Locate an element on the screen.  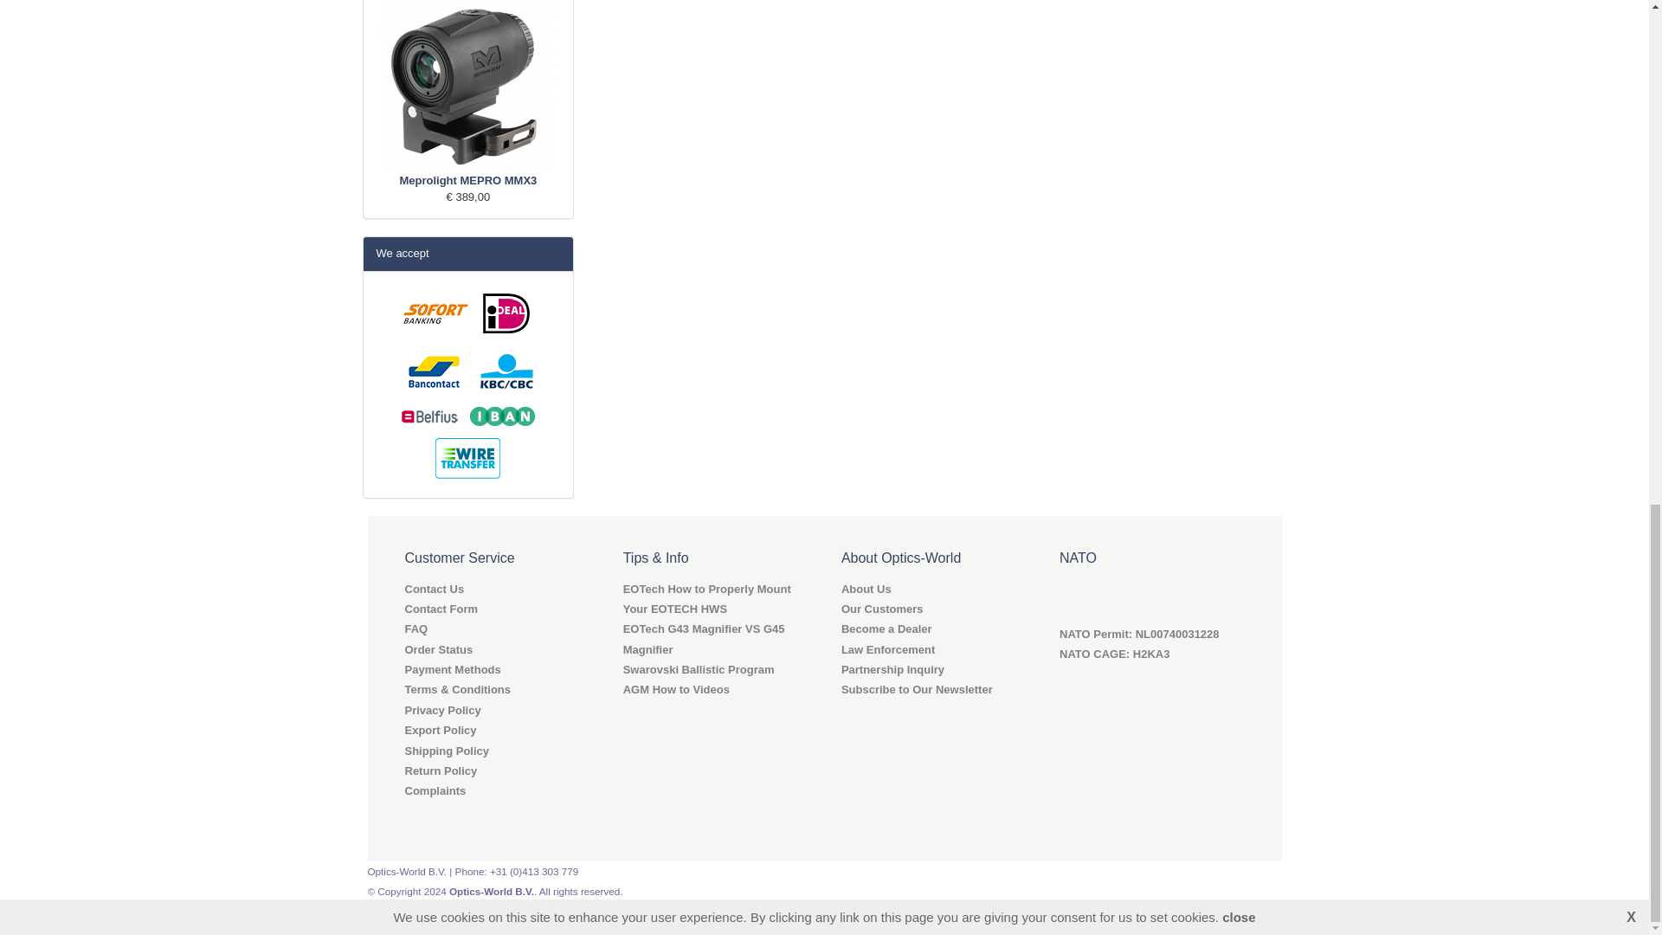
Meprolight MEPRO MMX3 is located at coordinates (467, 87).